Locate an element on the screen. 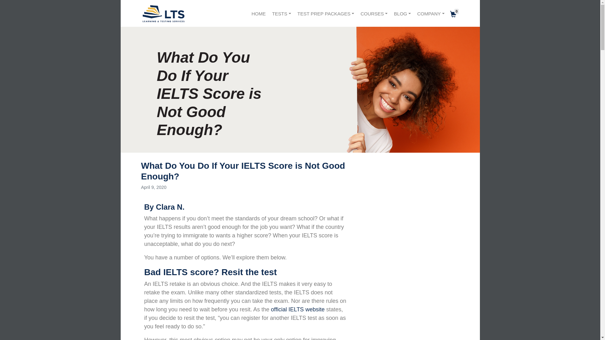 This screenshot has height=340, width=605. HOME is located at coordinates (258, 14).